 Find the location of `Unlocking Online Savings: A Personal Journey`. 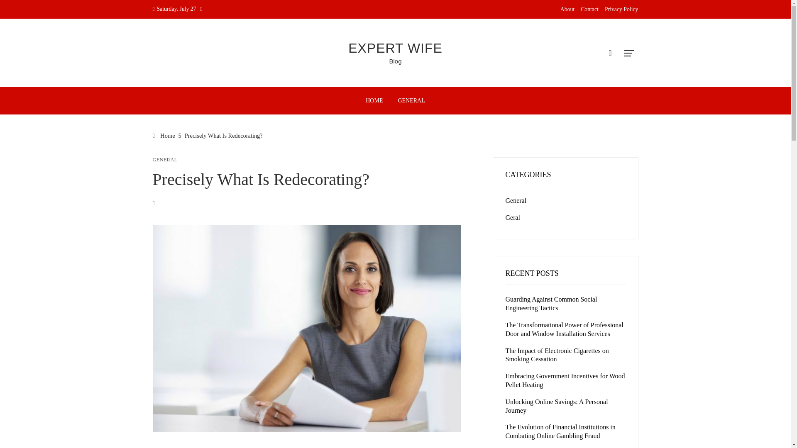

Unlocking Online Savings: A Personal Journey is located at coordinates (556, 406).